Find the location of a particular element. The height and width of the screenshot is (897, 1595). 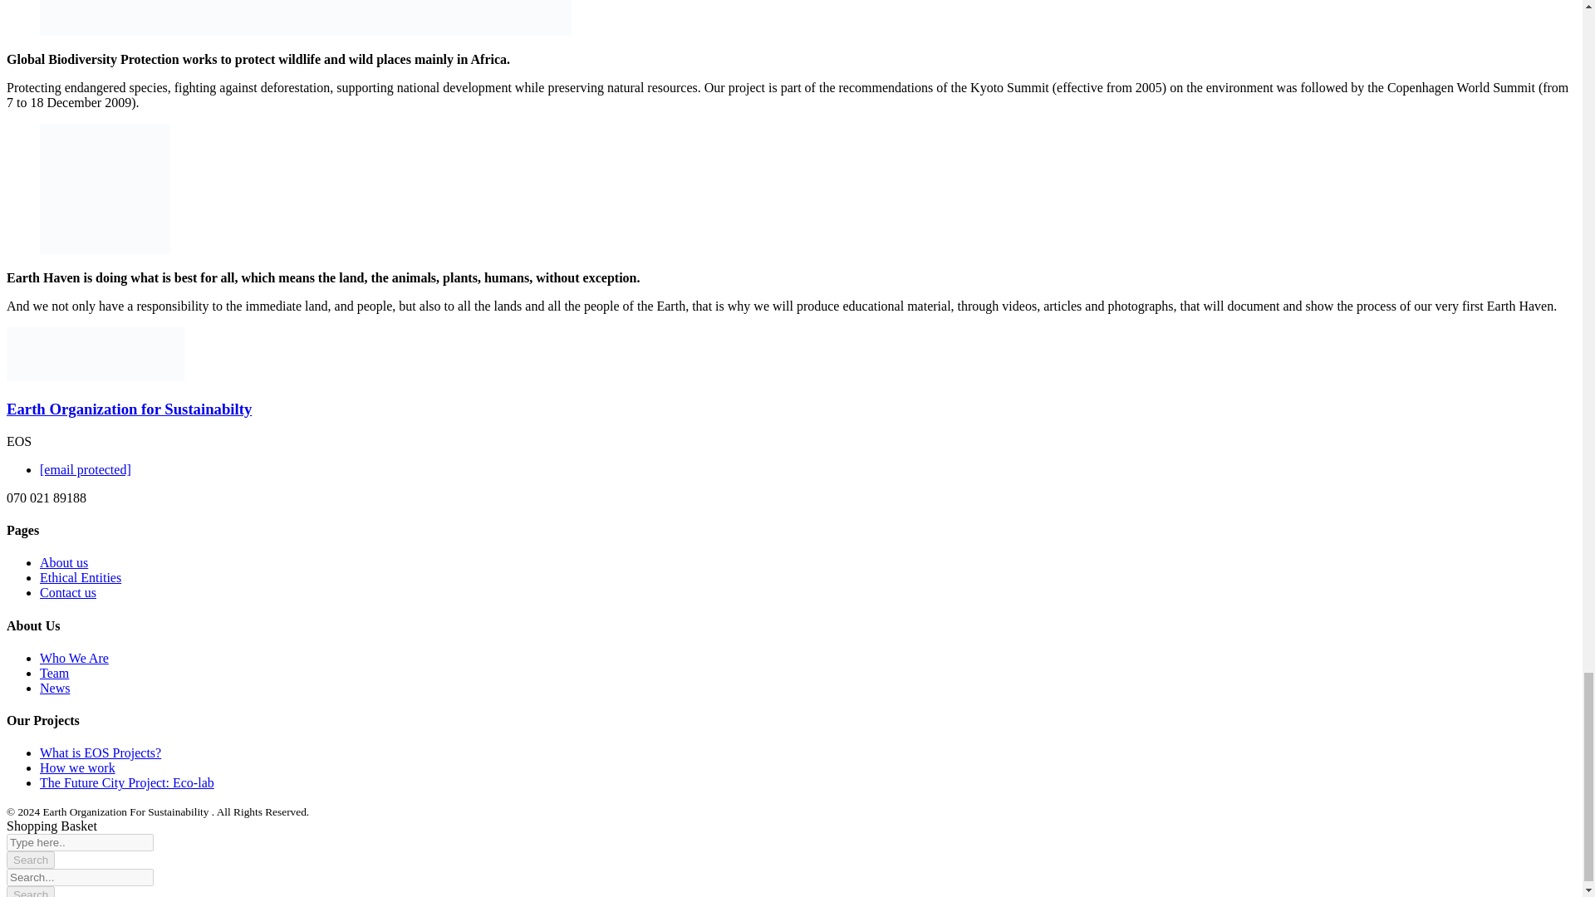

What is EOS Projects? is located at coordinates (100, 752).